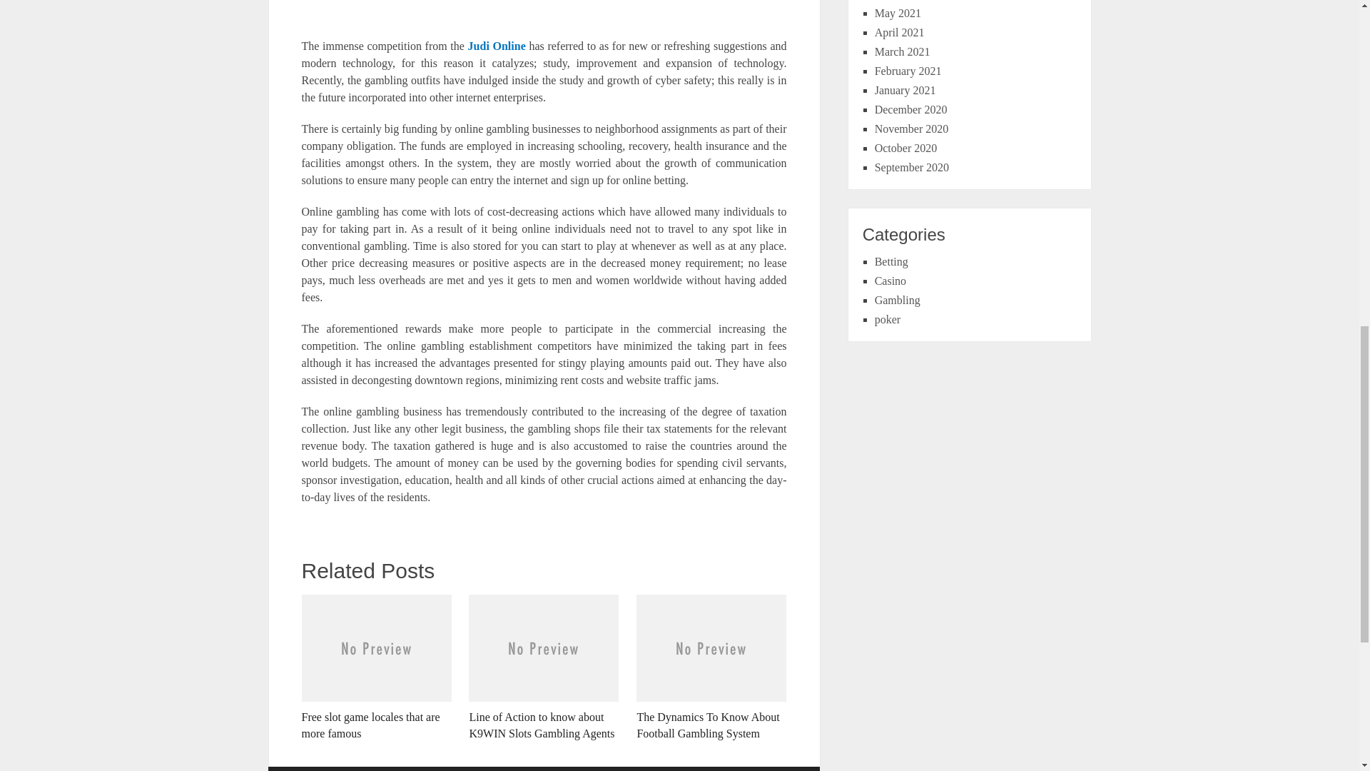 The image size is (1370, 771). What do you see at coordinates (711, 667) in the screenshot?
I see `The Dynamics To Know About Football Gambling System` at bounding box center [711, 667].